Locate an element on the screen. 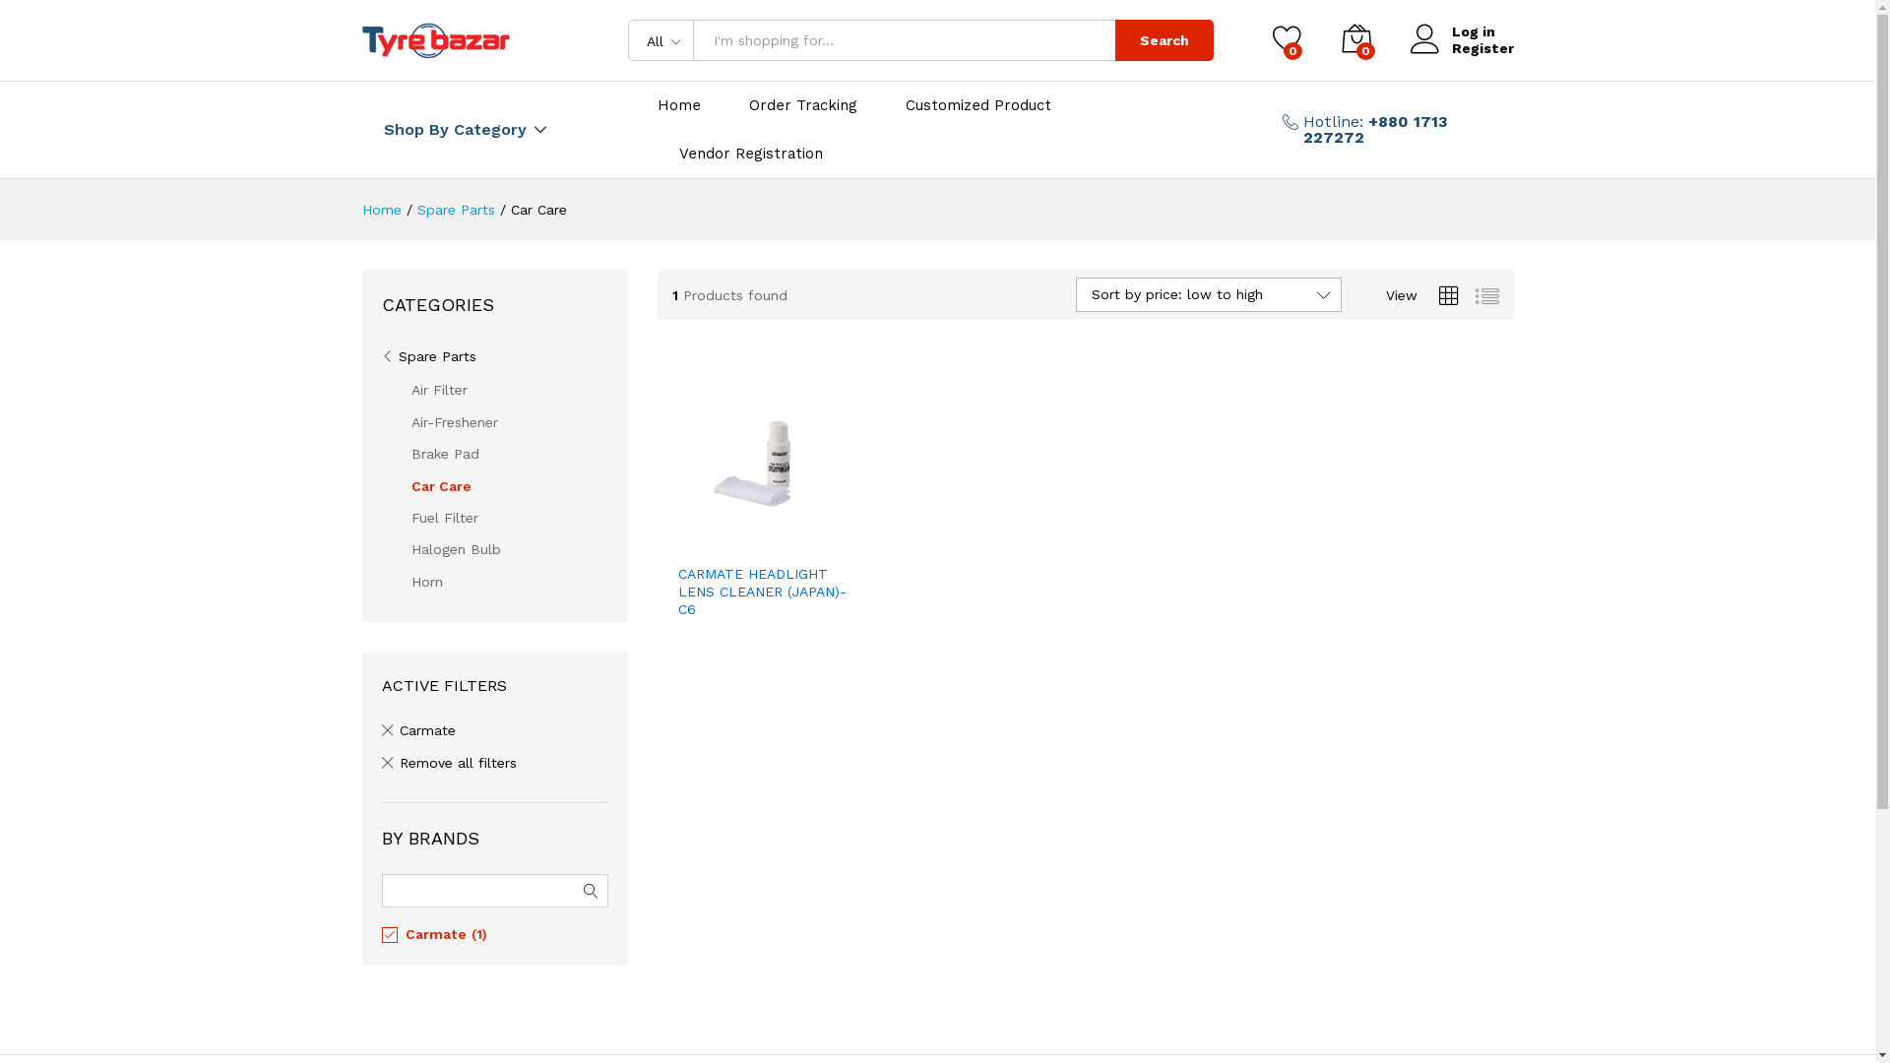 The height and width of the screenshot is (1063, 1890). Spare Parts is located at coordinates (429, 356).